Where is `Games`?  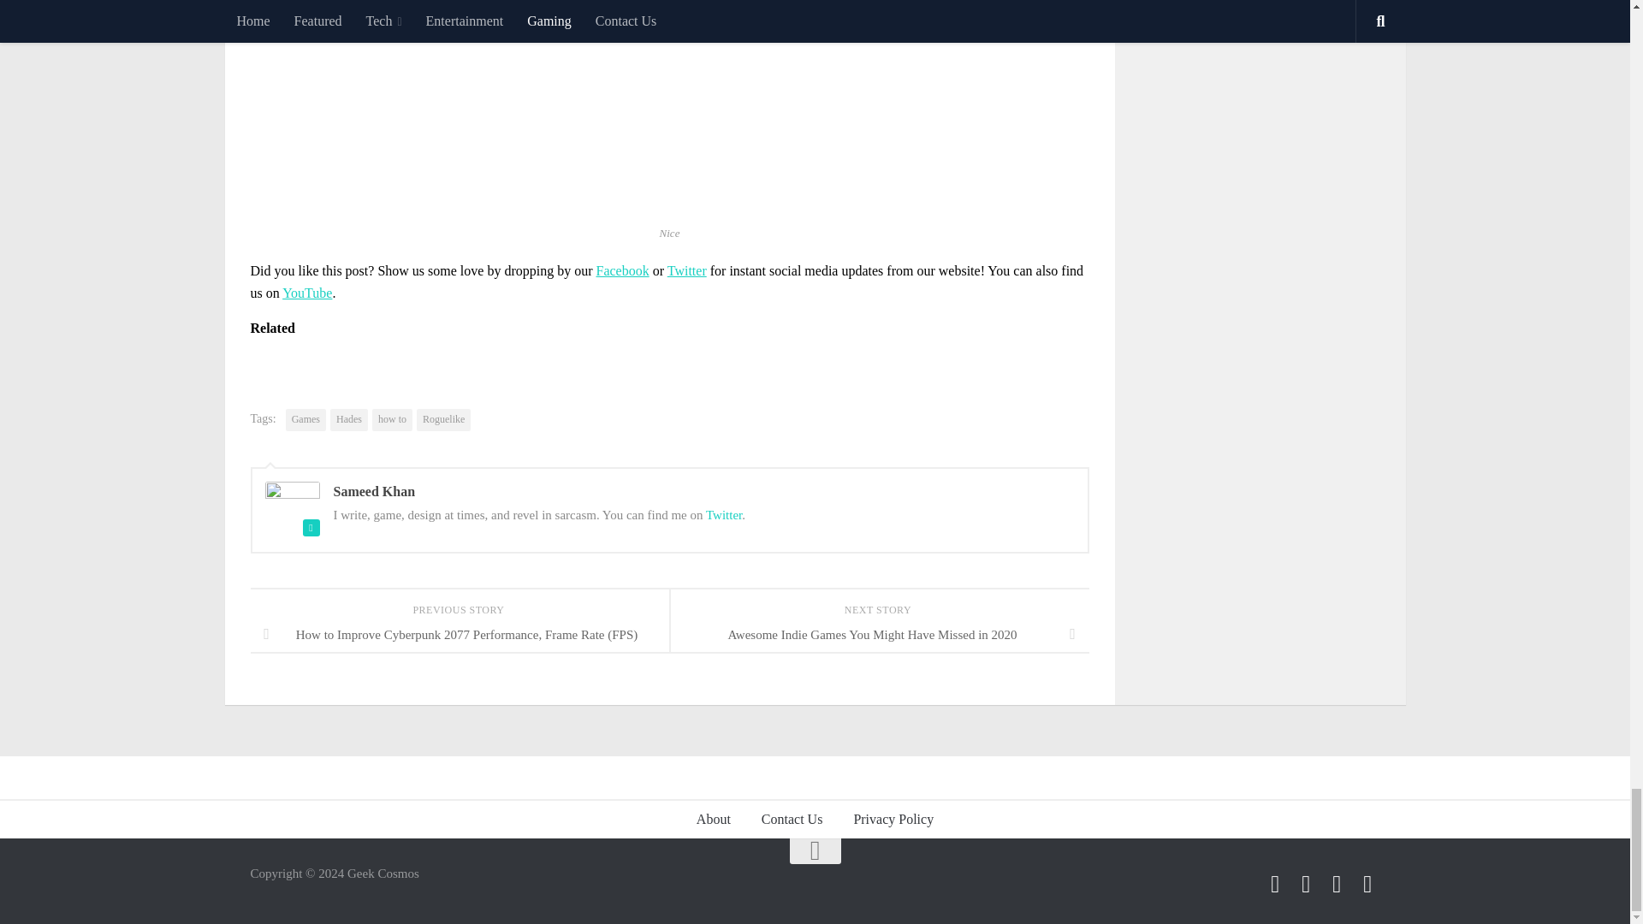
Games is located at coordinates (305, 420).